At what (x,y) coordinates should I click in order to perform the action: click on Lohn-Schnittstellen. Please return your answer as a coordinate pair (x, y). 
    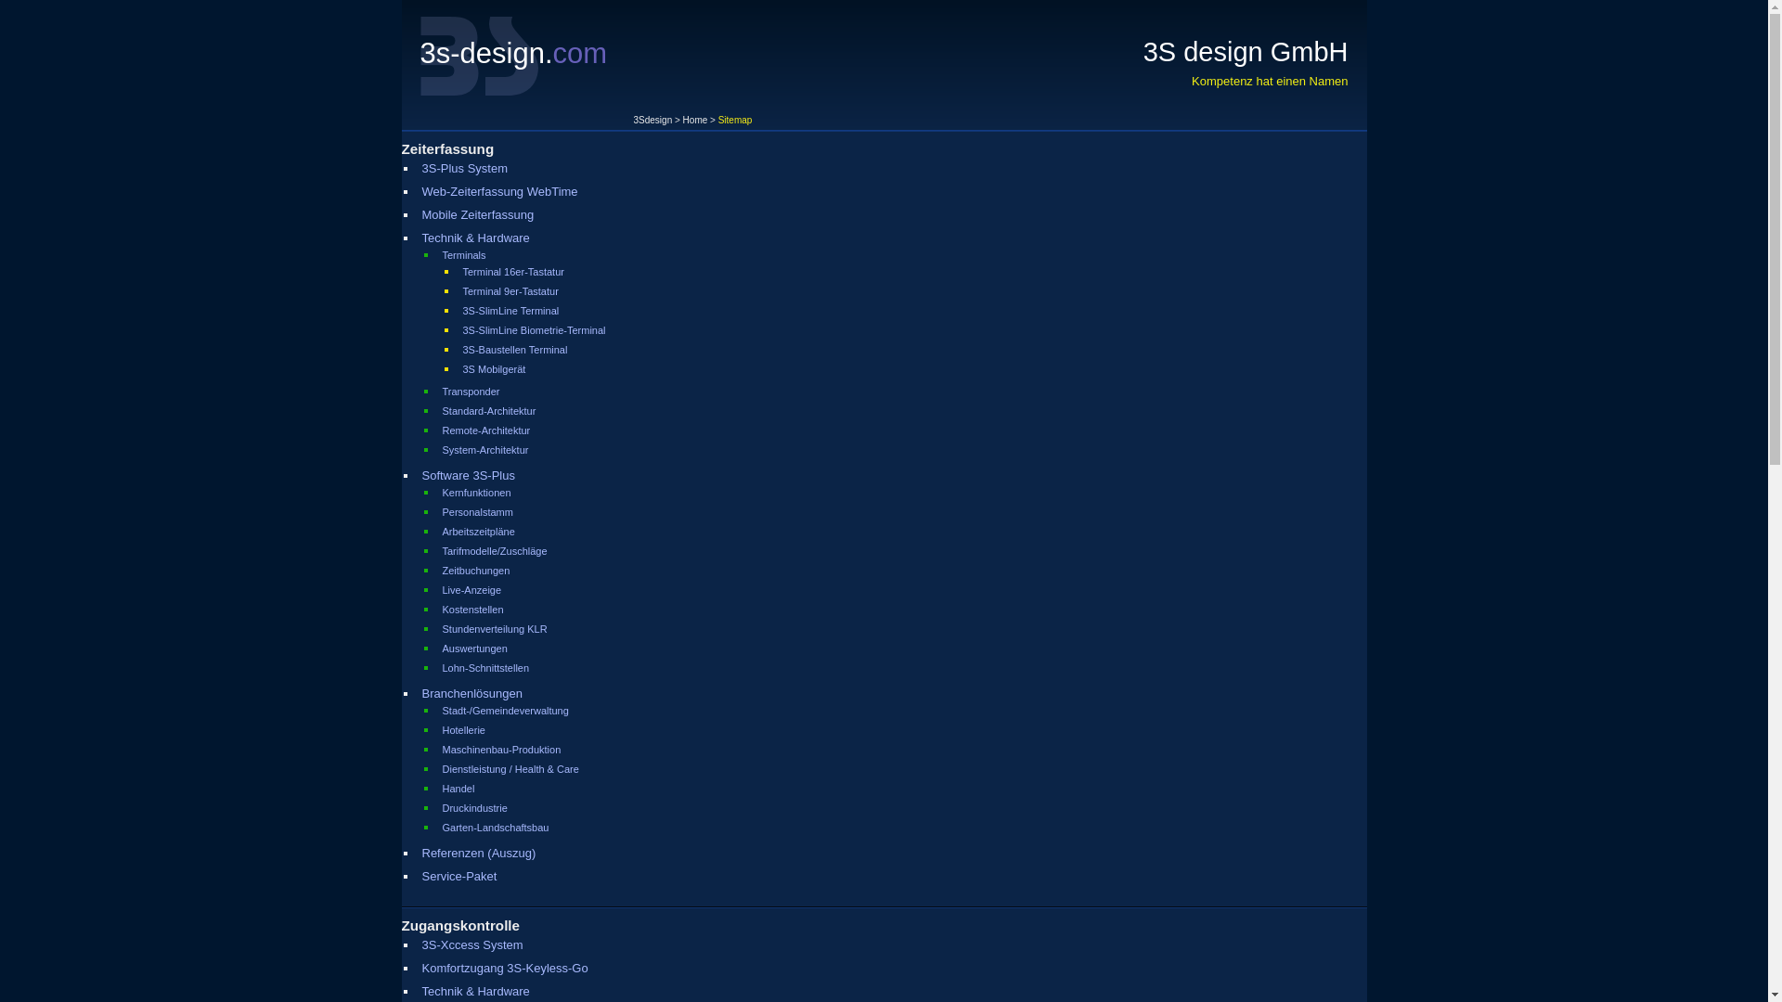
    Looking at the image, I should click on (485, 668).